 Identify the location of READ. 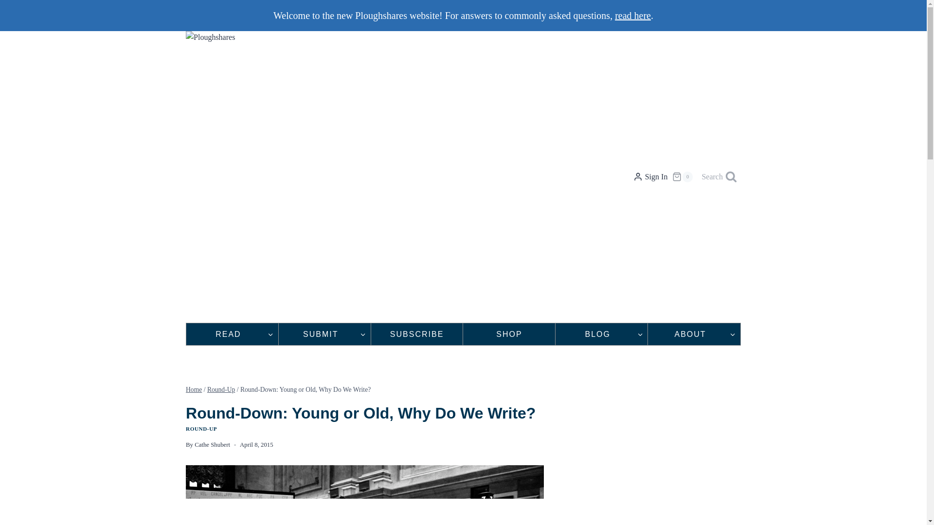
(232, 334).